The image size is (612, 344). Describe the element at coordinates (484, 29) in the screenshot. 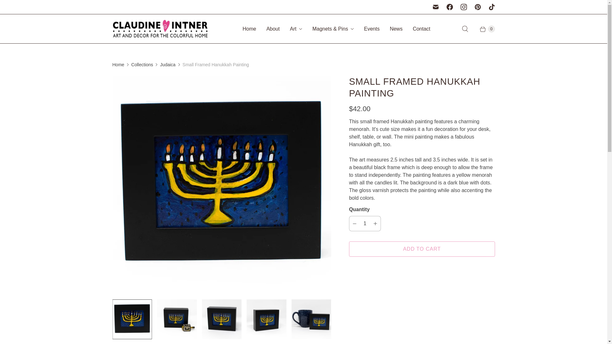

I see `0` at that location.